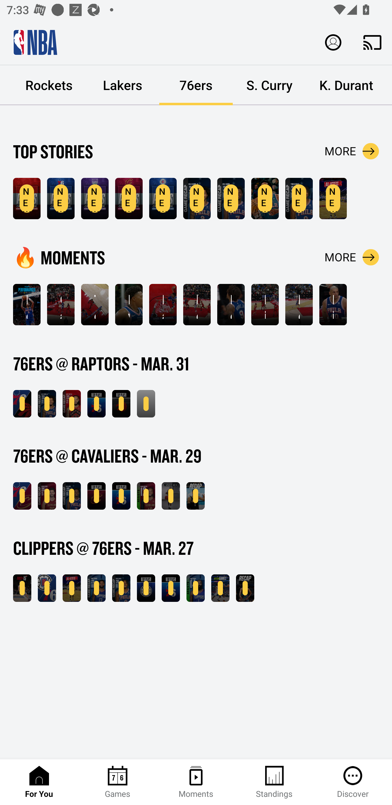 Image resolution: width=392 pixels, height=805 pixels. What do you see at coordinates (346, 85) in the screenshot?
I see `K. Durant` at bounding box center [346, 85].